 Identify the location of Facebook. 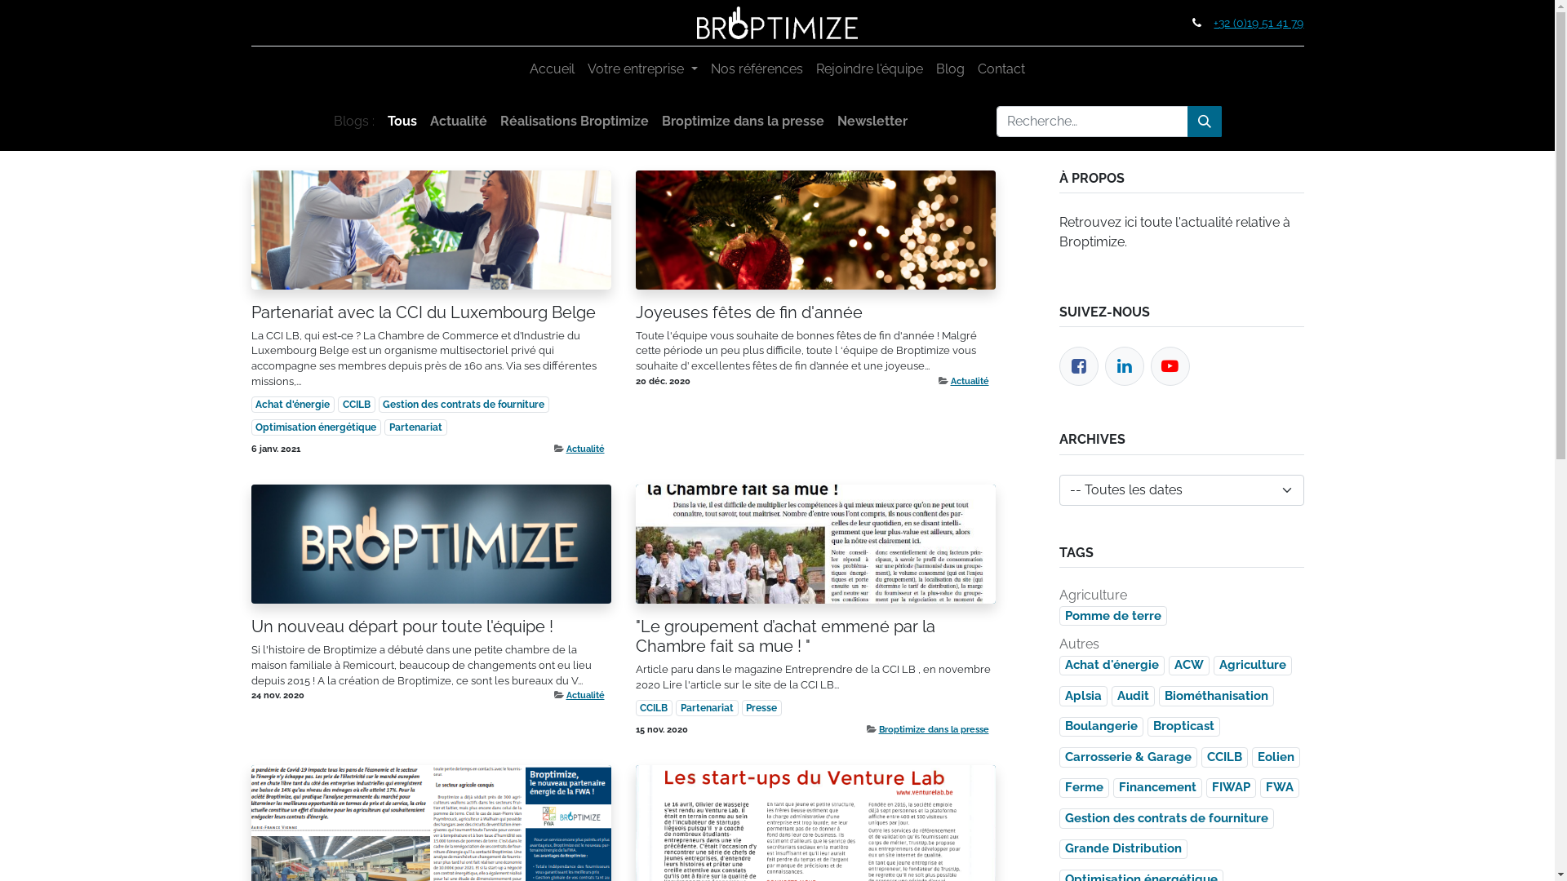
(1079, 366).